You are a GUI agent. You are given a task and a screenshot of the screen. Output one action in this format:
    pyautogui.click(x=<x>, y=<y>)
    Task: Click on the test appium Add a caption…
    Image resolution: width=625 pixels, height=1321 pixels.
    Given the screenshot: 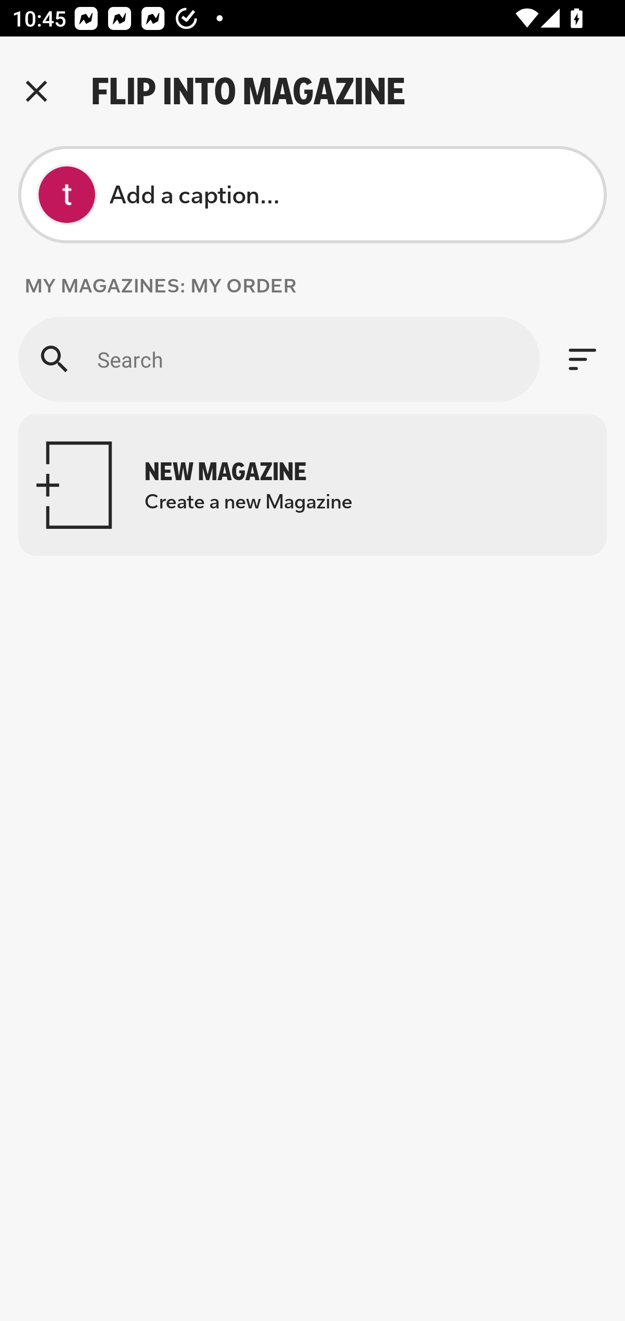 What is the action you would take?
    pyautogui.click(x=312, y=195)
    